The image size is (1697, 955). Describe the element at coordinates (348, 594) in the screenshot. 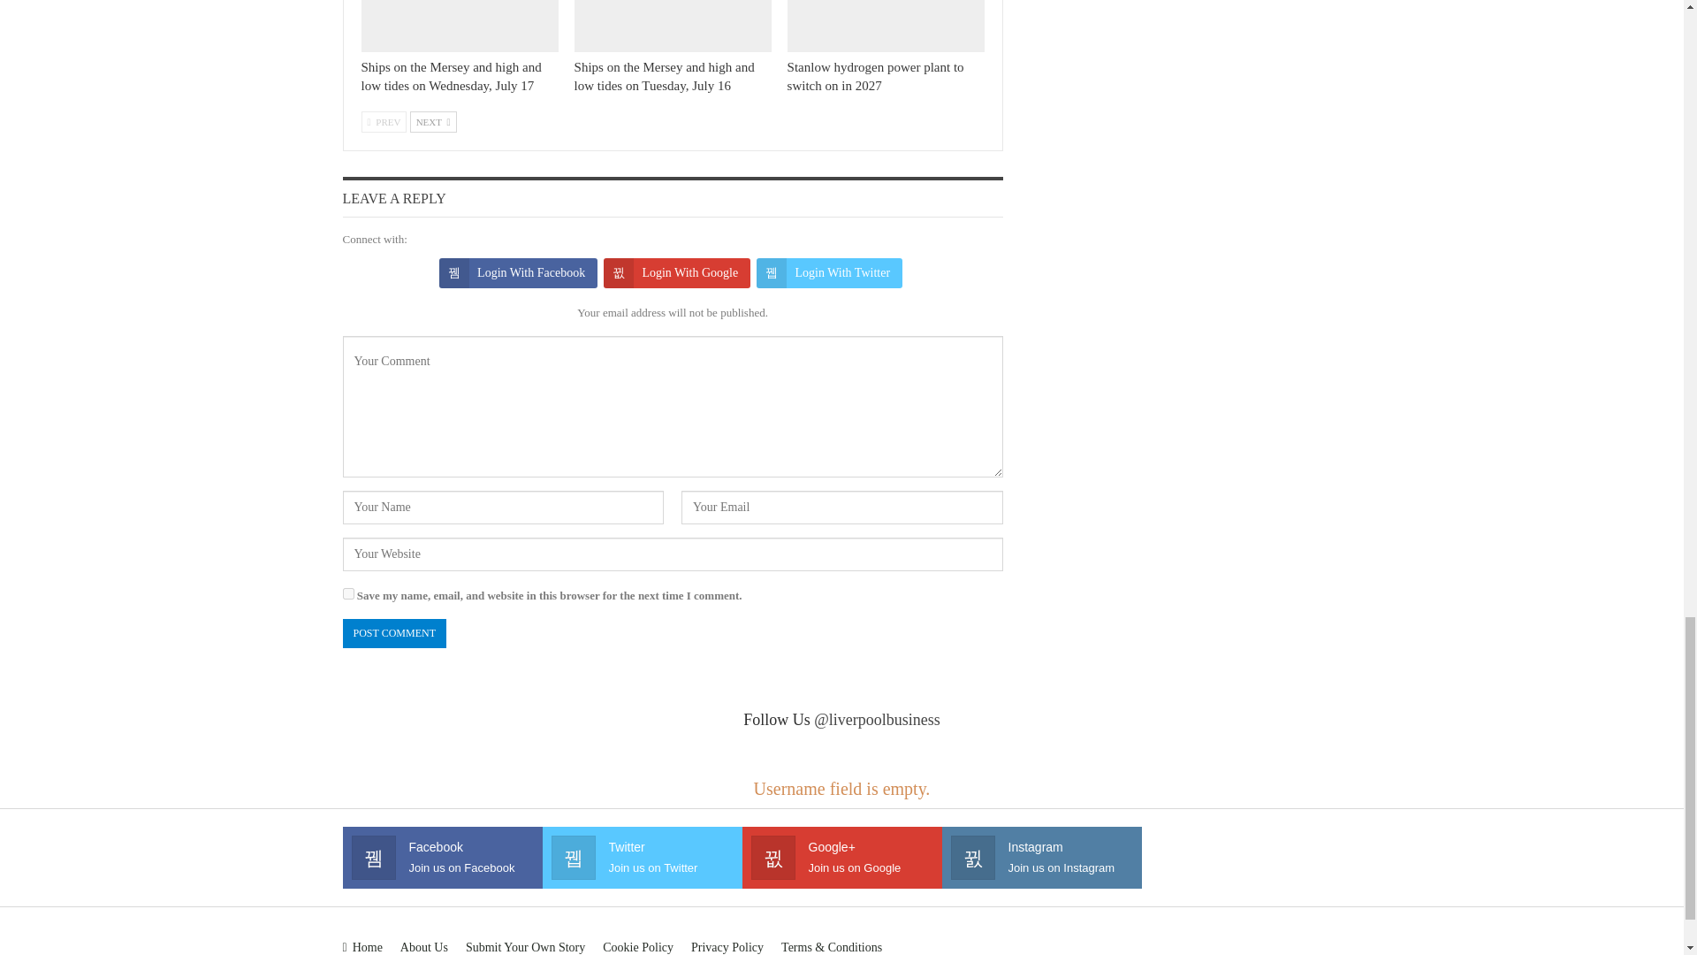

I see `yes` at that location.